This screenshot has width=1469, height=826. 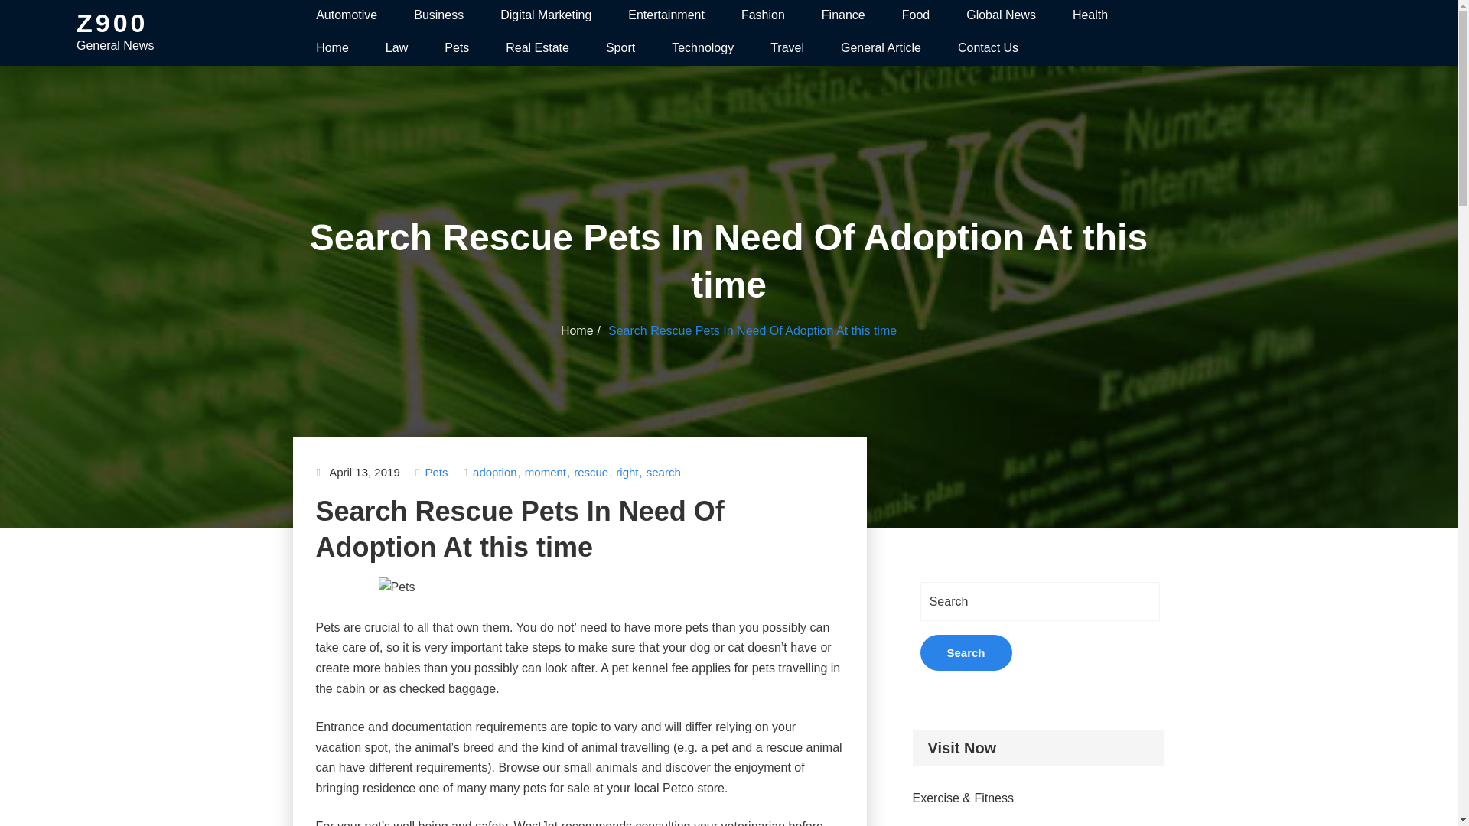 I want to click on Fashion, so click(x=763, y=16).